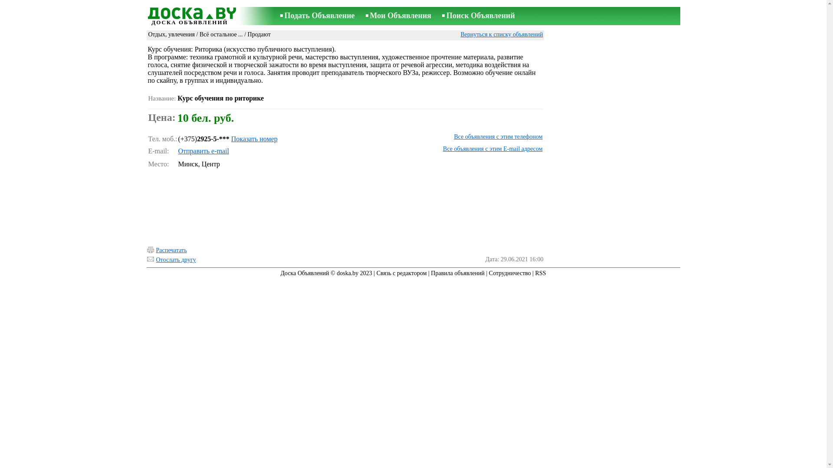  Describe the element at coordinates (541, 273) in the screenshot. I see `RSS` at that location.